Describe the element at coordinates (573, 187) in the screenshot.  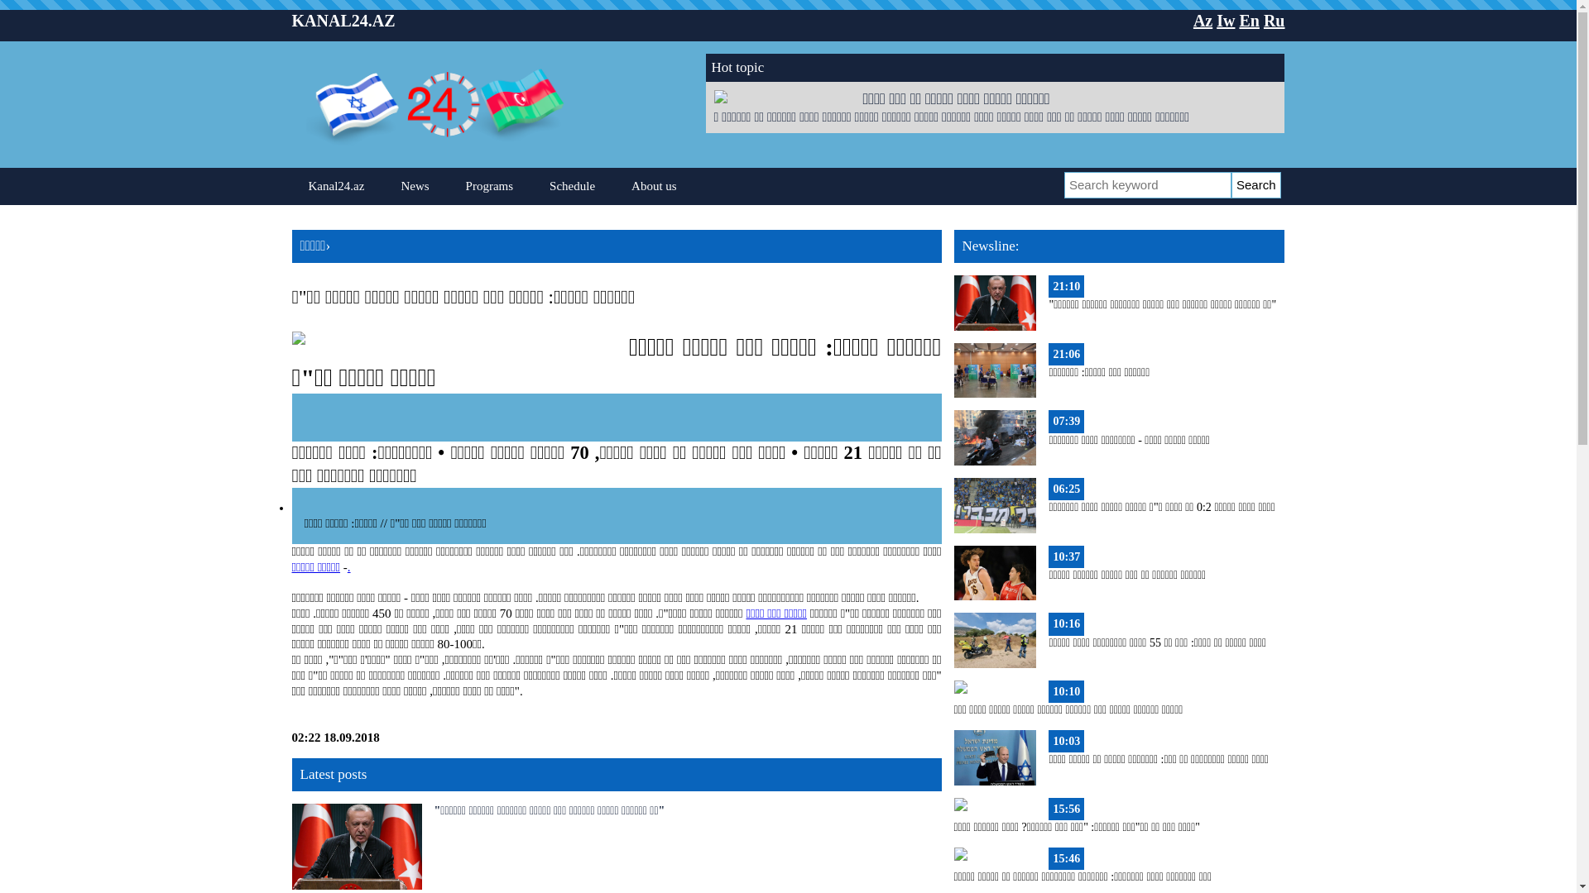
I see `Schedule` at that location.